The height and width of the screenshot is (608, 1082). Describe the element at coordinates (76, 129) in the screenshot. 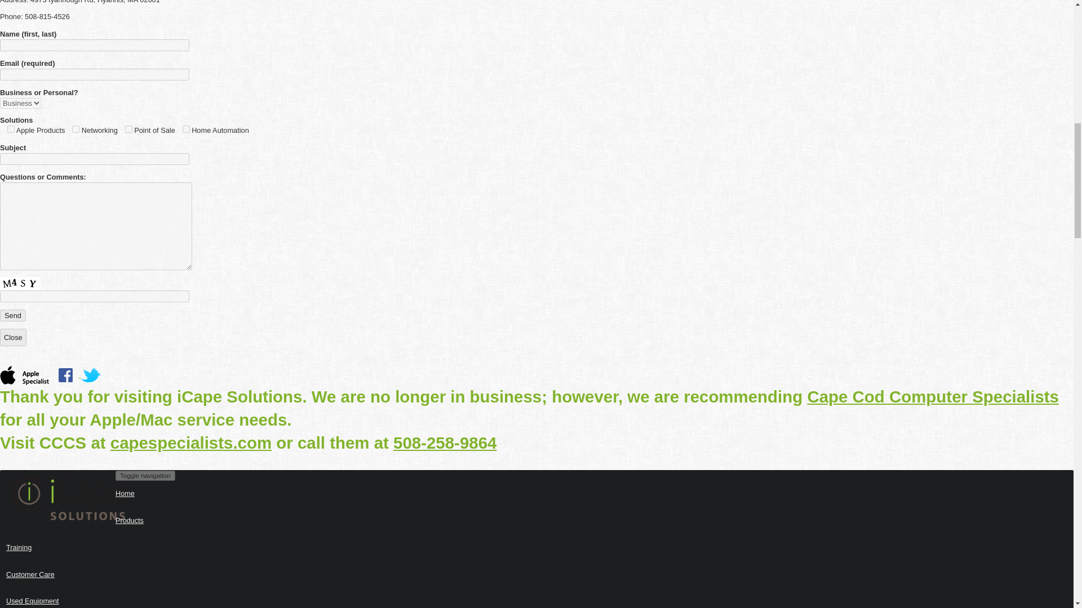

I see `Networking` at that location.